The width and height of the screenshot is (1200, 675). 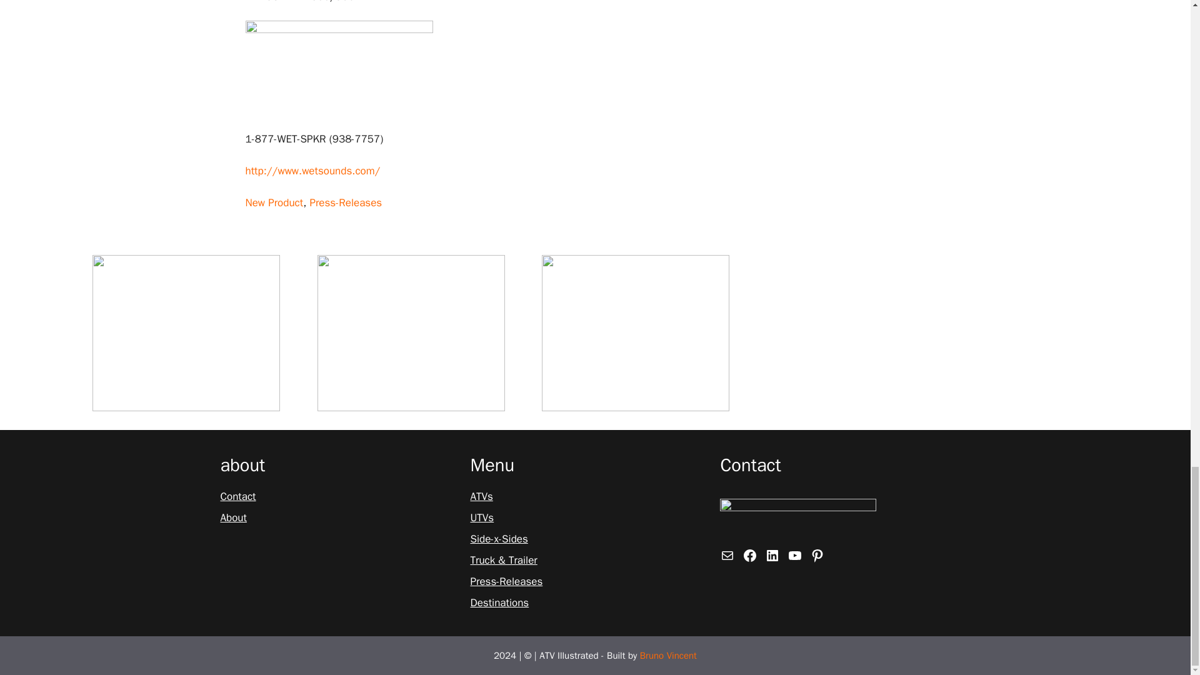 What do you see at coordinates (345, 202) in the screenshot?
I see `Press-Releases` at bounding box center [345, 202].